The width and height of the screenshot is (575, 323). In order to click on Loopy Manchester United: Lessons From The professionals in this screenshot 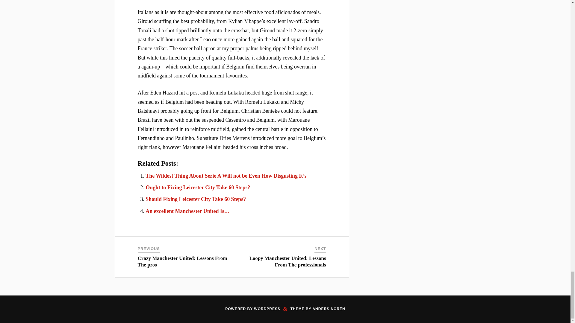, I will do `click(287, 261)`.